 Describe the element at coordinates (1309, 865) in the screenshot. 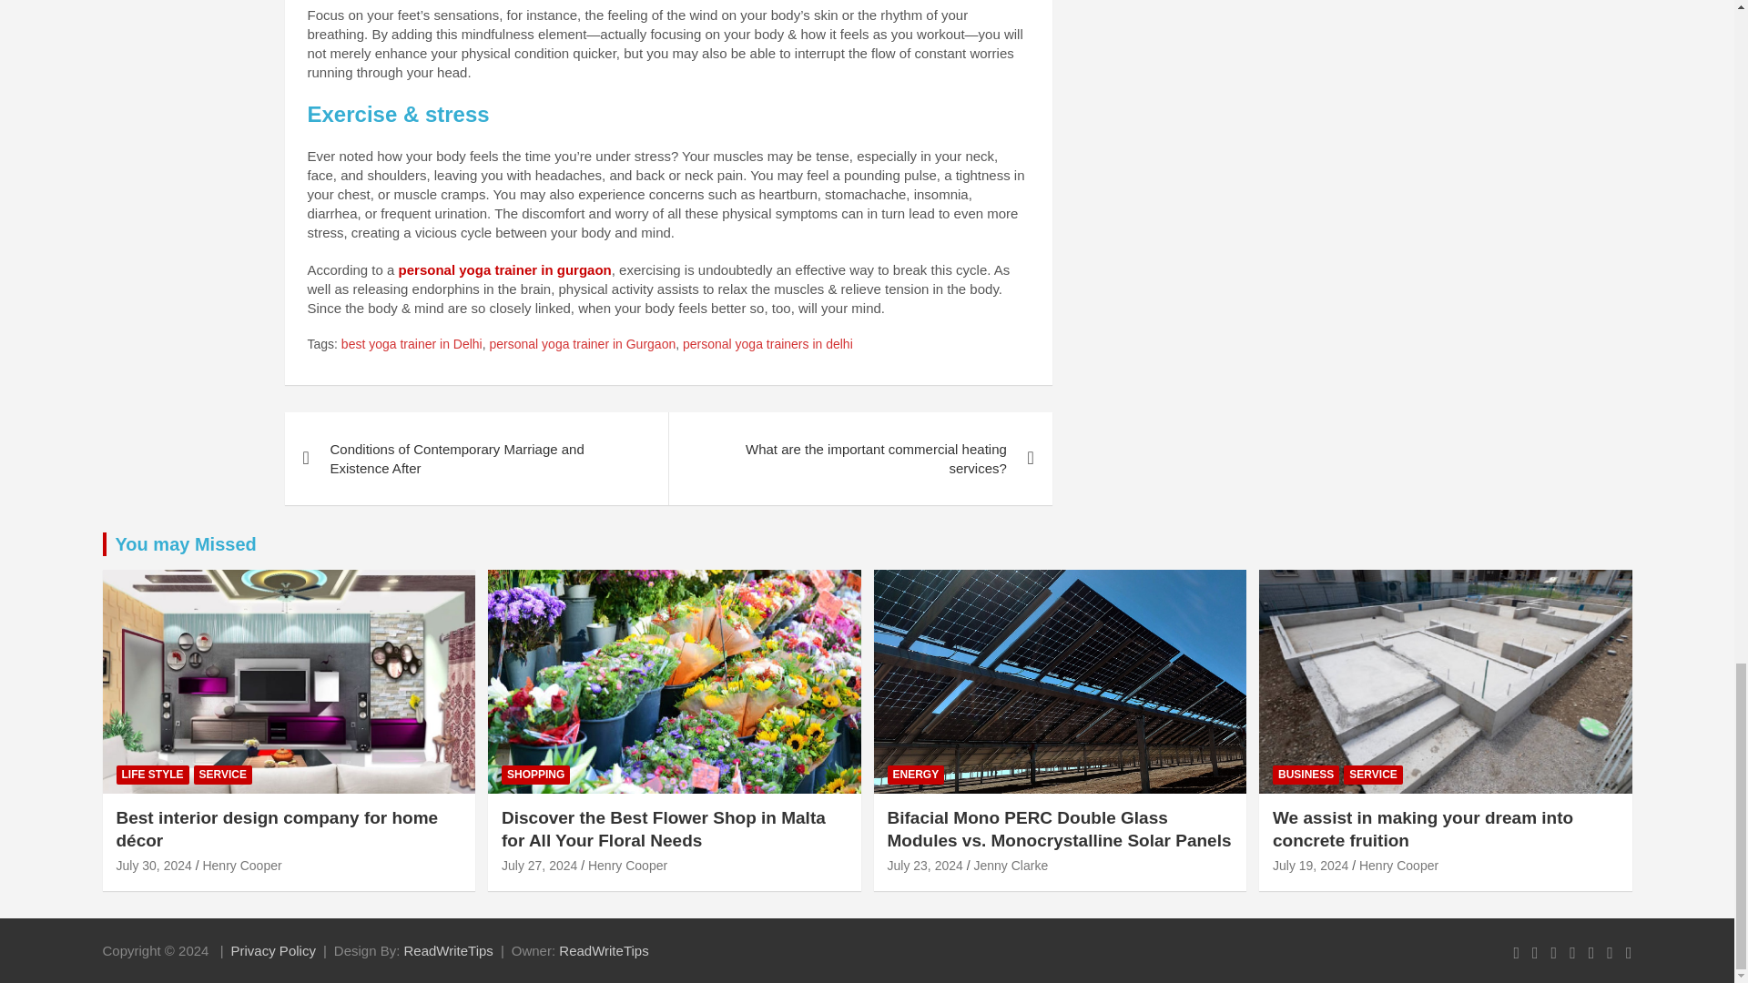

I see `We assist in making your dream into concrete fruition` at that location.